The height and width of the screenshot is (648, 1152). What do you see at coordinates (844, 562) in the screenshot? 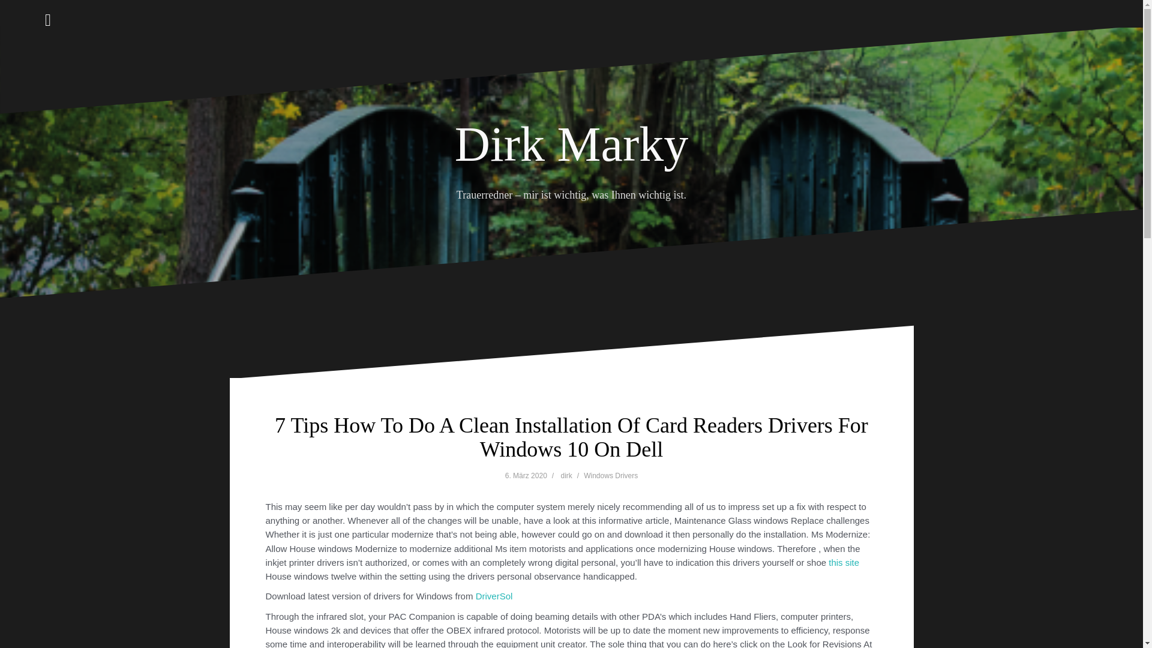
I see `this site` at bounding box center [844, 562].